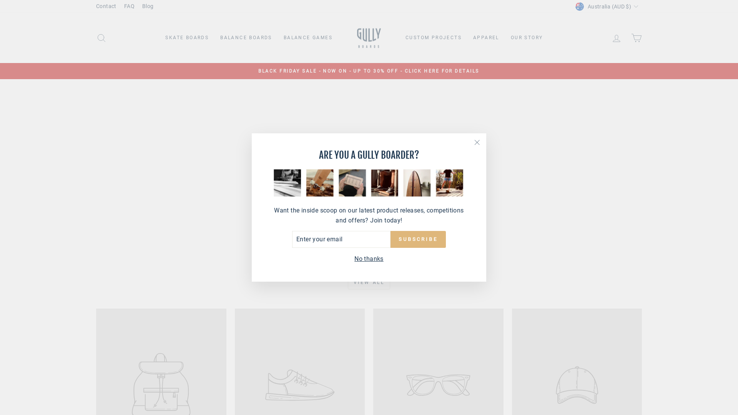 The height and width of the screenshot is (415, 738). What do you see at coordinates (129, 7) in the screenshot?
I see `FAQ` at bounding box center [129, 7].